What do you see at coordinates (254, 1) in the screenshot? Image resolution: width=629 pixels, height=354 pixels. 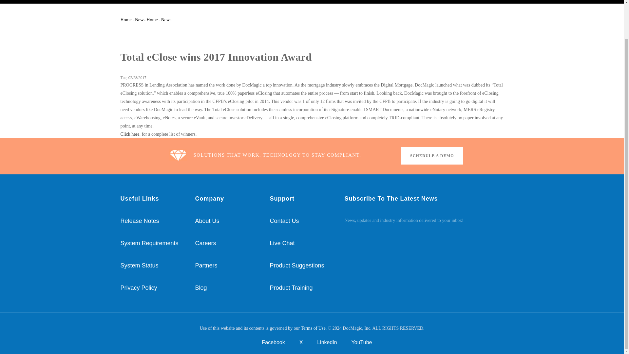 I see `SOLUTIONS` at bounding box center [254, 1].